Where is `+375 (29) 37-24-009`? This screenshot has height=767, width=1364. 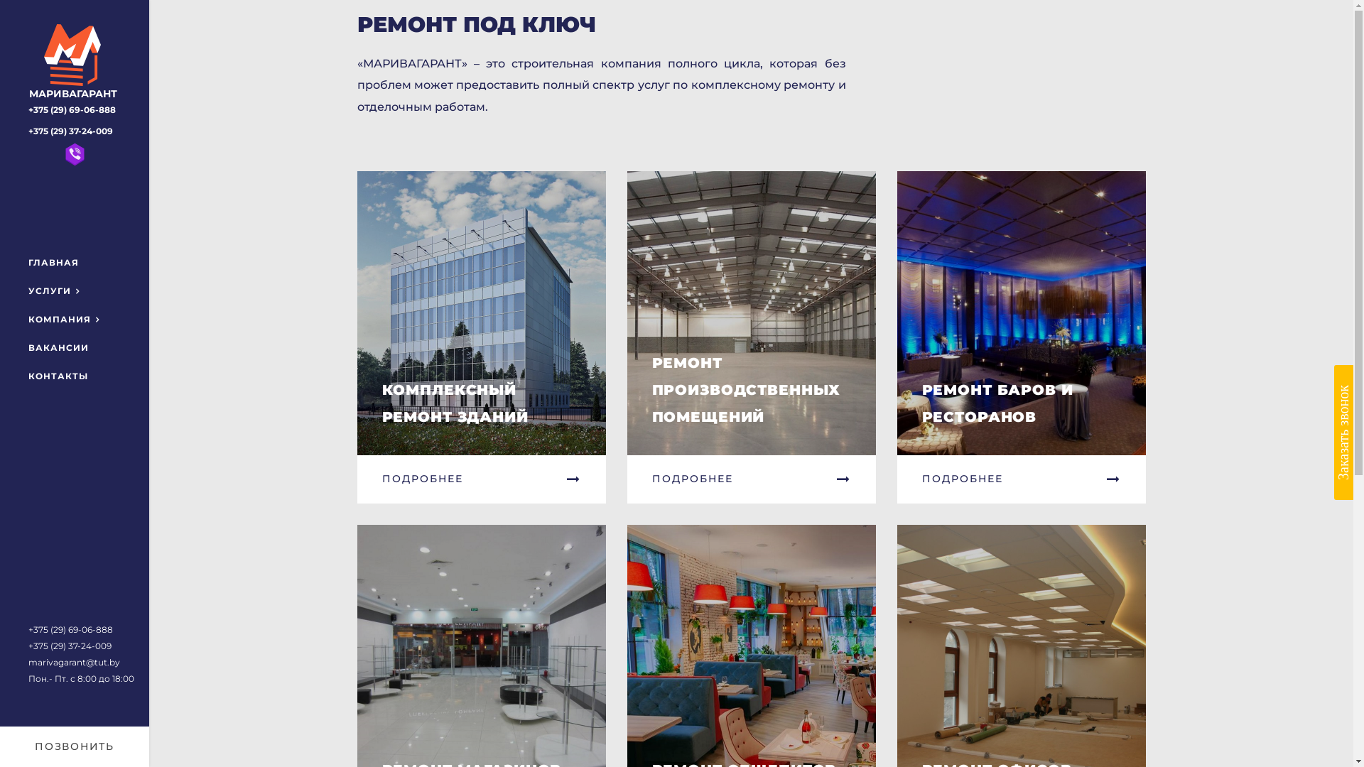 +375 (29) 37-24-009 is located at coordinates (70, 646).